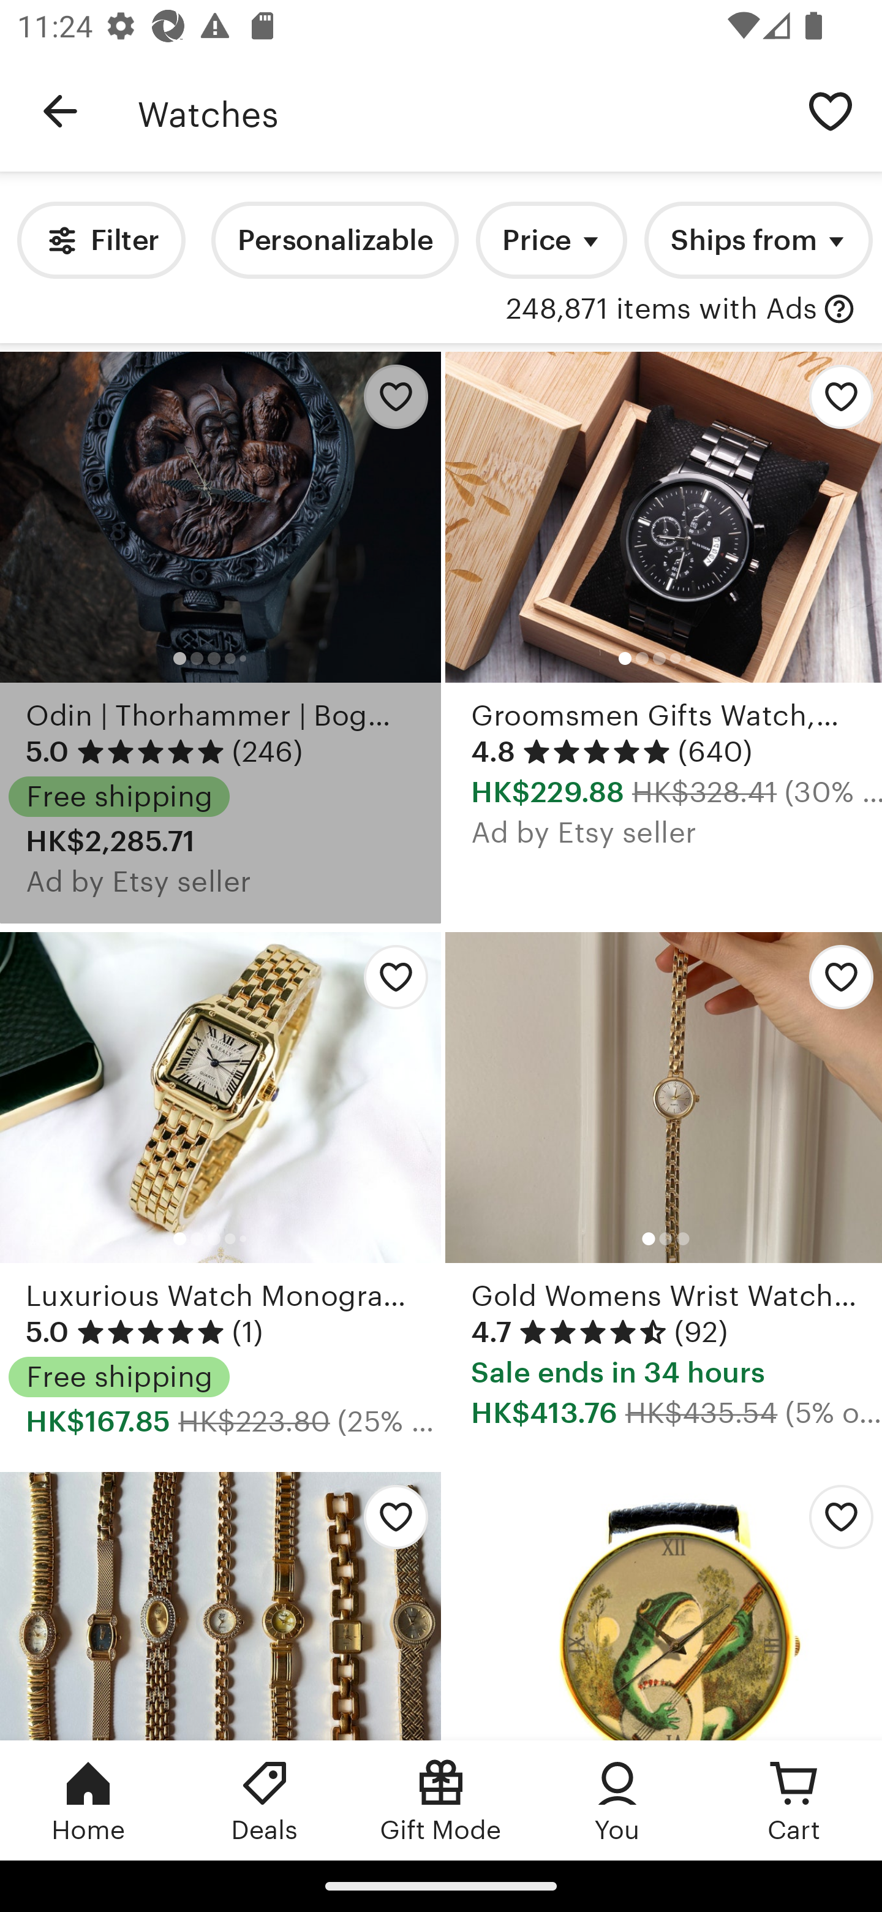 This screenshot has height=1912, width=882. I want to click on Personalizable, so click(334, 240).